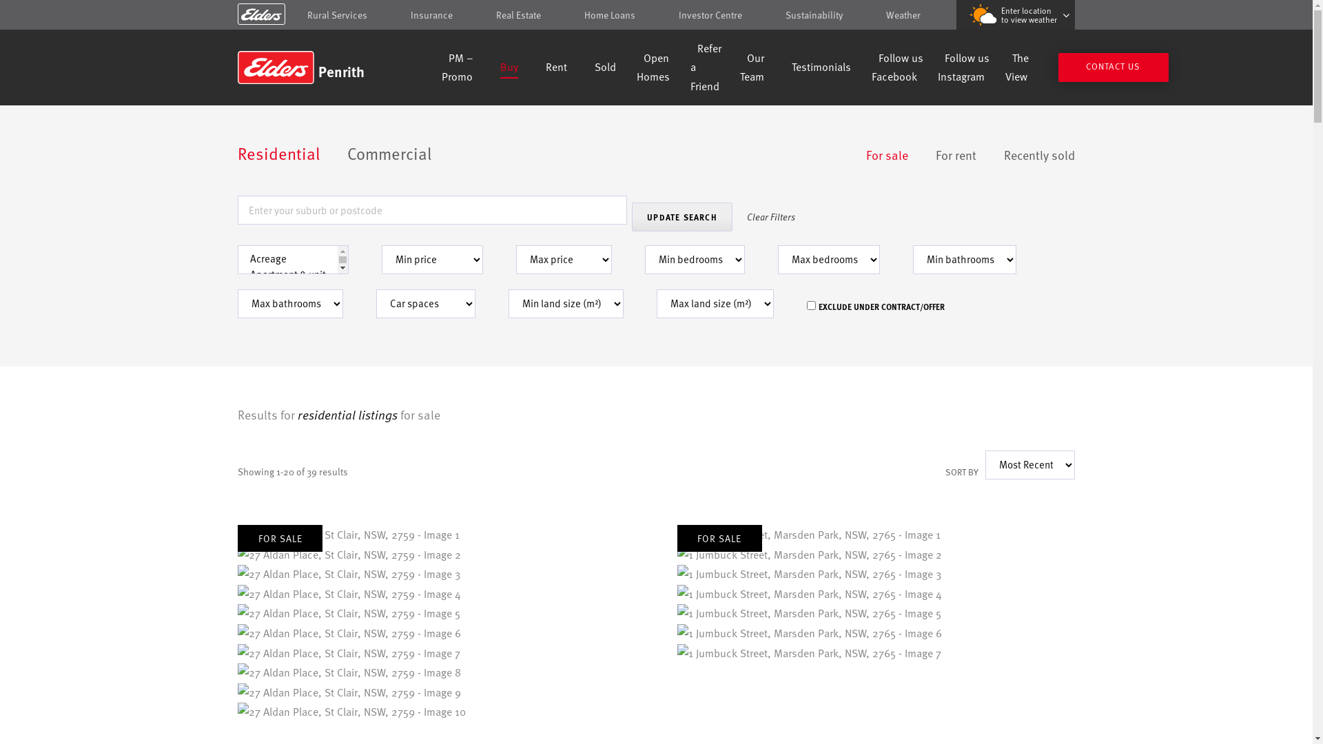 The height and width of the screenshot is (744, 1323). Describe the element at coordinates (956, 156) in the screenshot. I see `For rent` at that location.